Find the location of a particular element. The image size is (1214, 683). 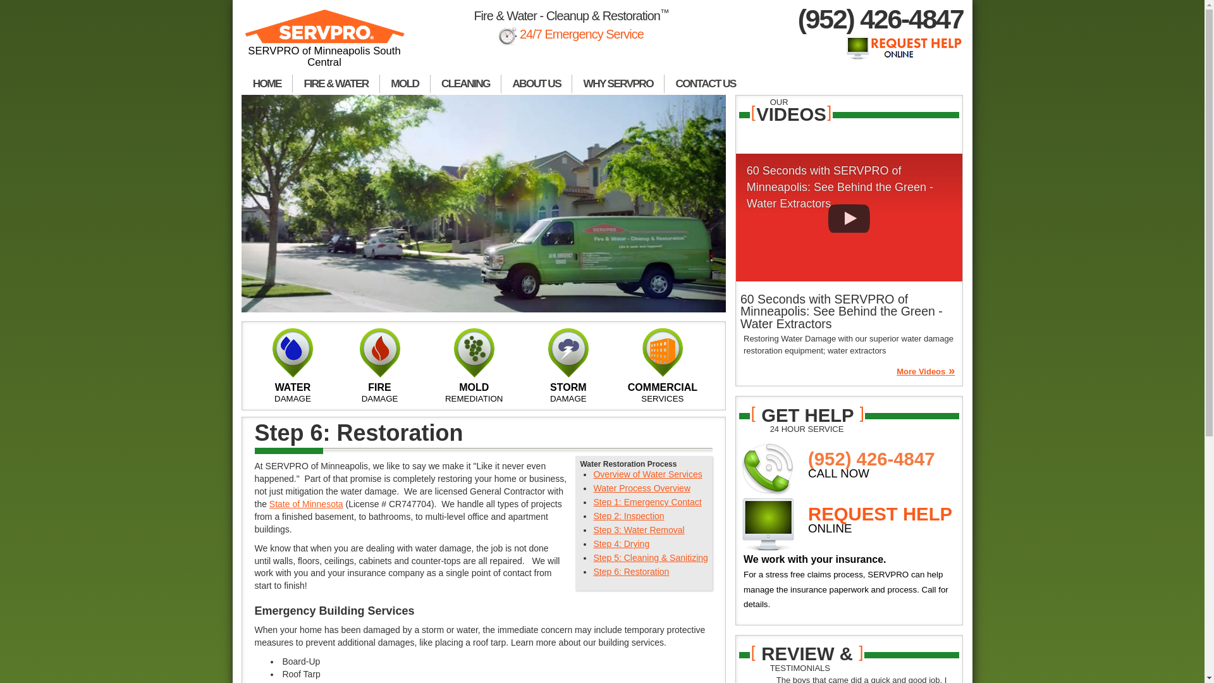

SERVPRO of Minneapolis South Central is located at coordinates (325, 44).